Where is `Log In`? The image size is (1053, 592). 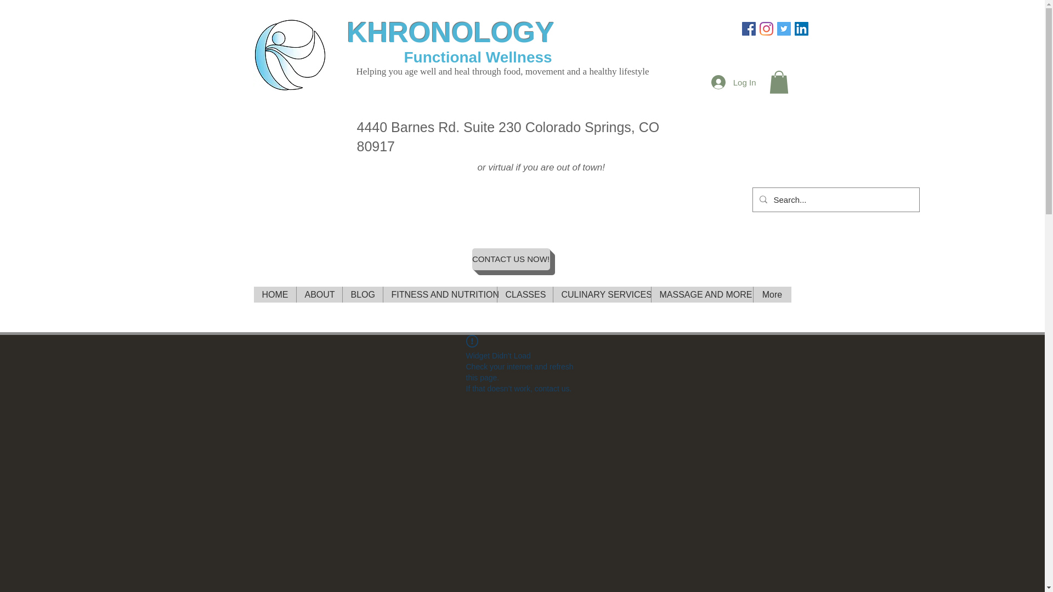
Log In is located at coordinates (734, 82).